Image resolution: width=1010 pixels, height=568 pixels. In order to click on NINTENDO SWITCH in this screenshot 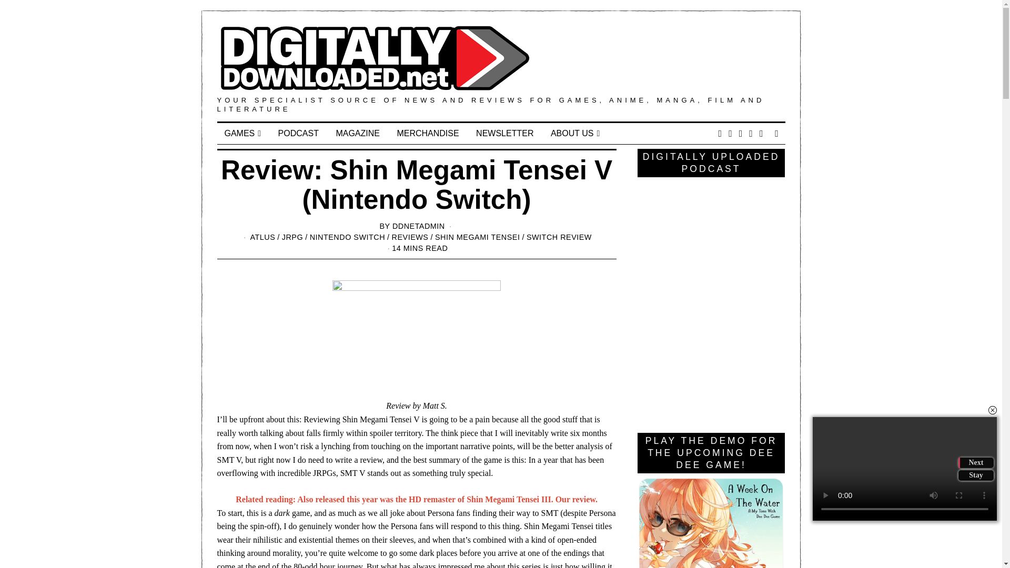, I will do `click(347, 237)`.